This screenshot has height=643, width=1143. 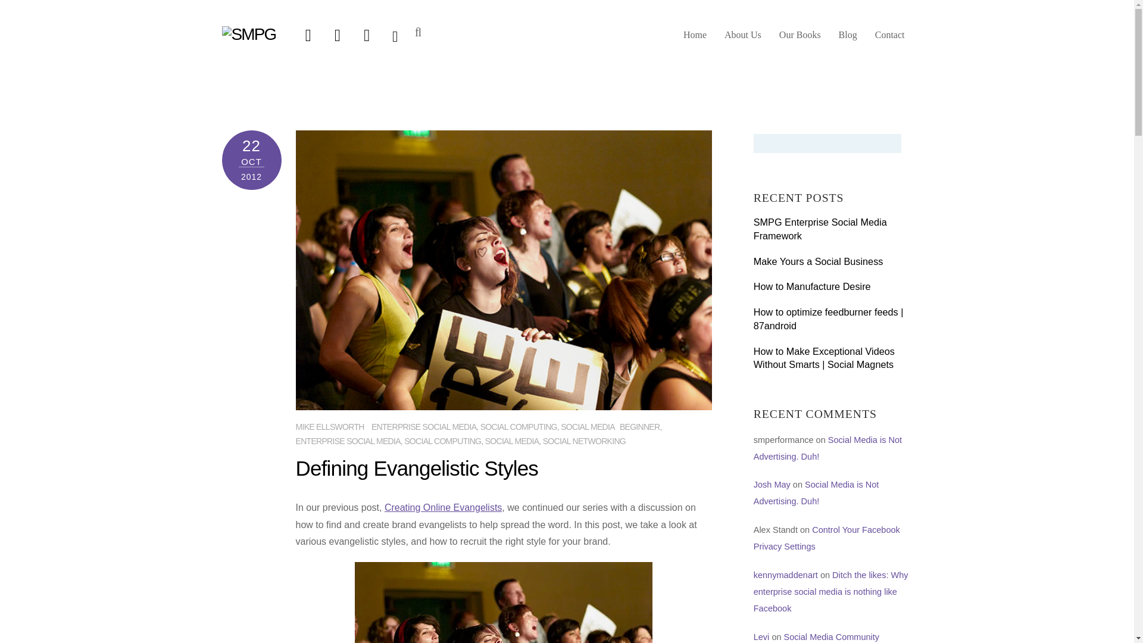 What do you see at coordinates (848, 39) in the screenshot?
I see `Blog` at bounding box center [848, 39].